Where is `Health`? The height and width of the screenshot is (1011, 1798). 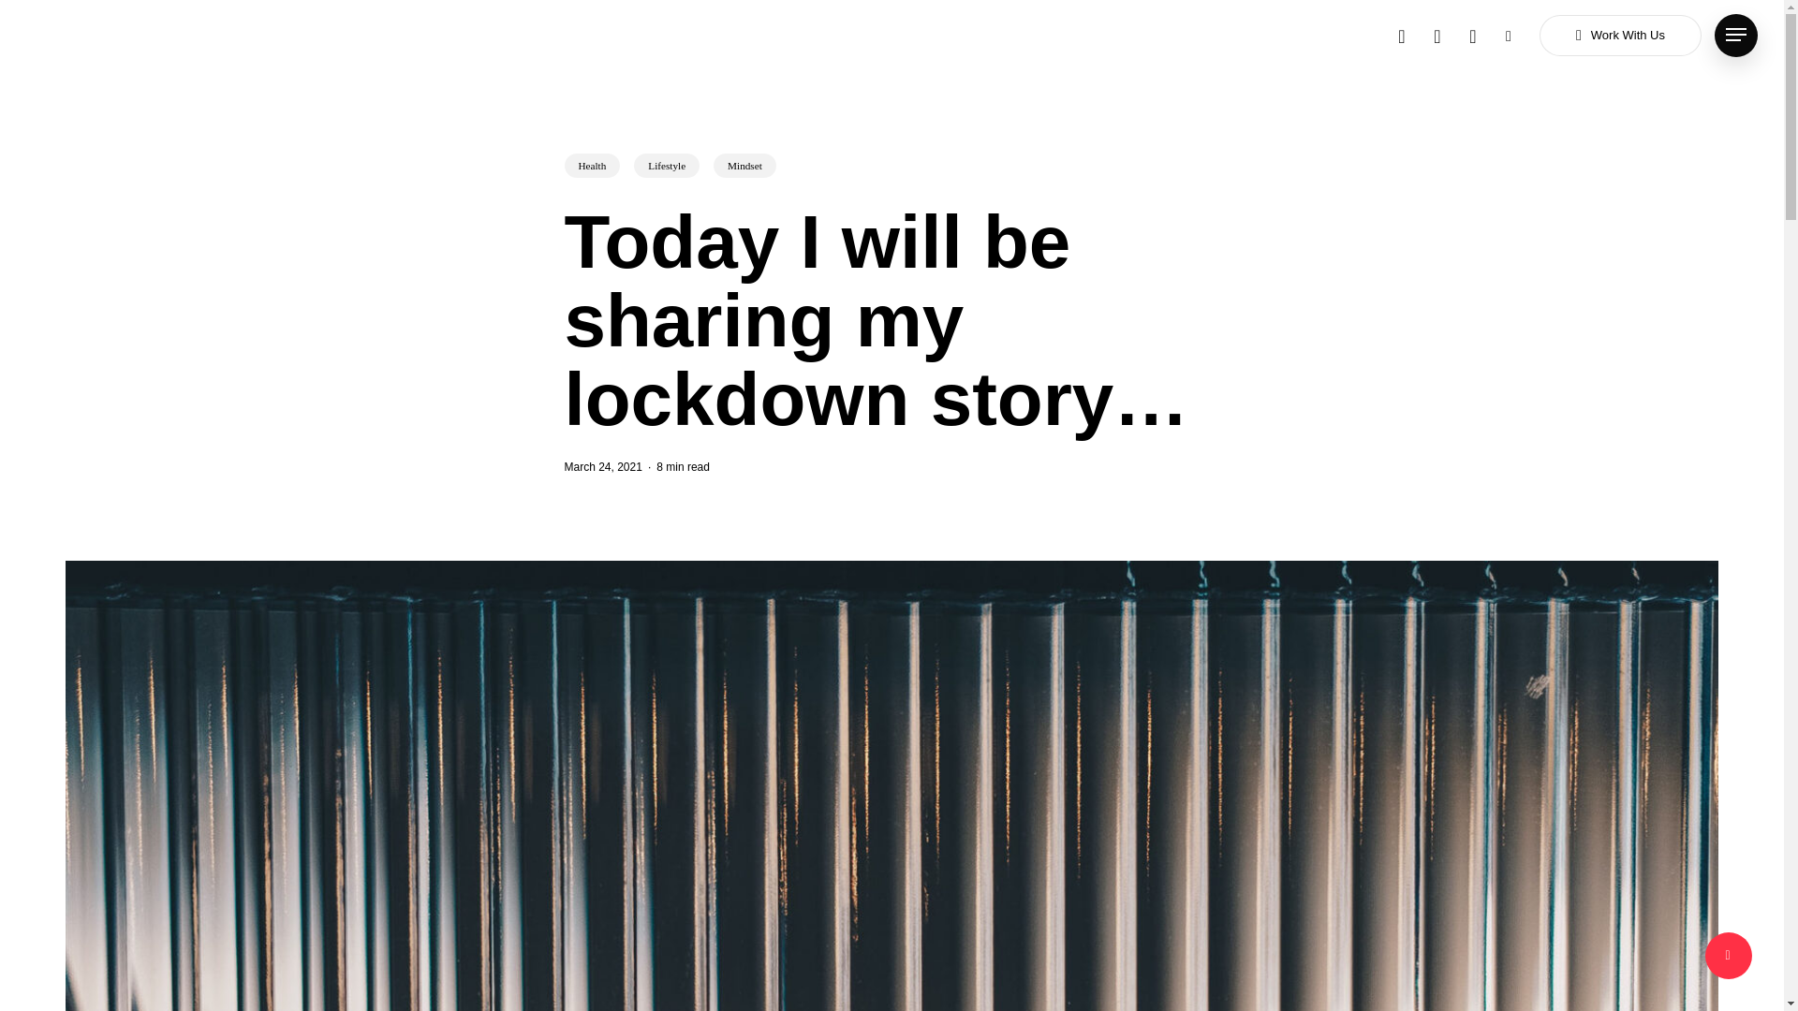
Health is located at coordinates (592, 179).